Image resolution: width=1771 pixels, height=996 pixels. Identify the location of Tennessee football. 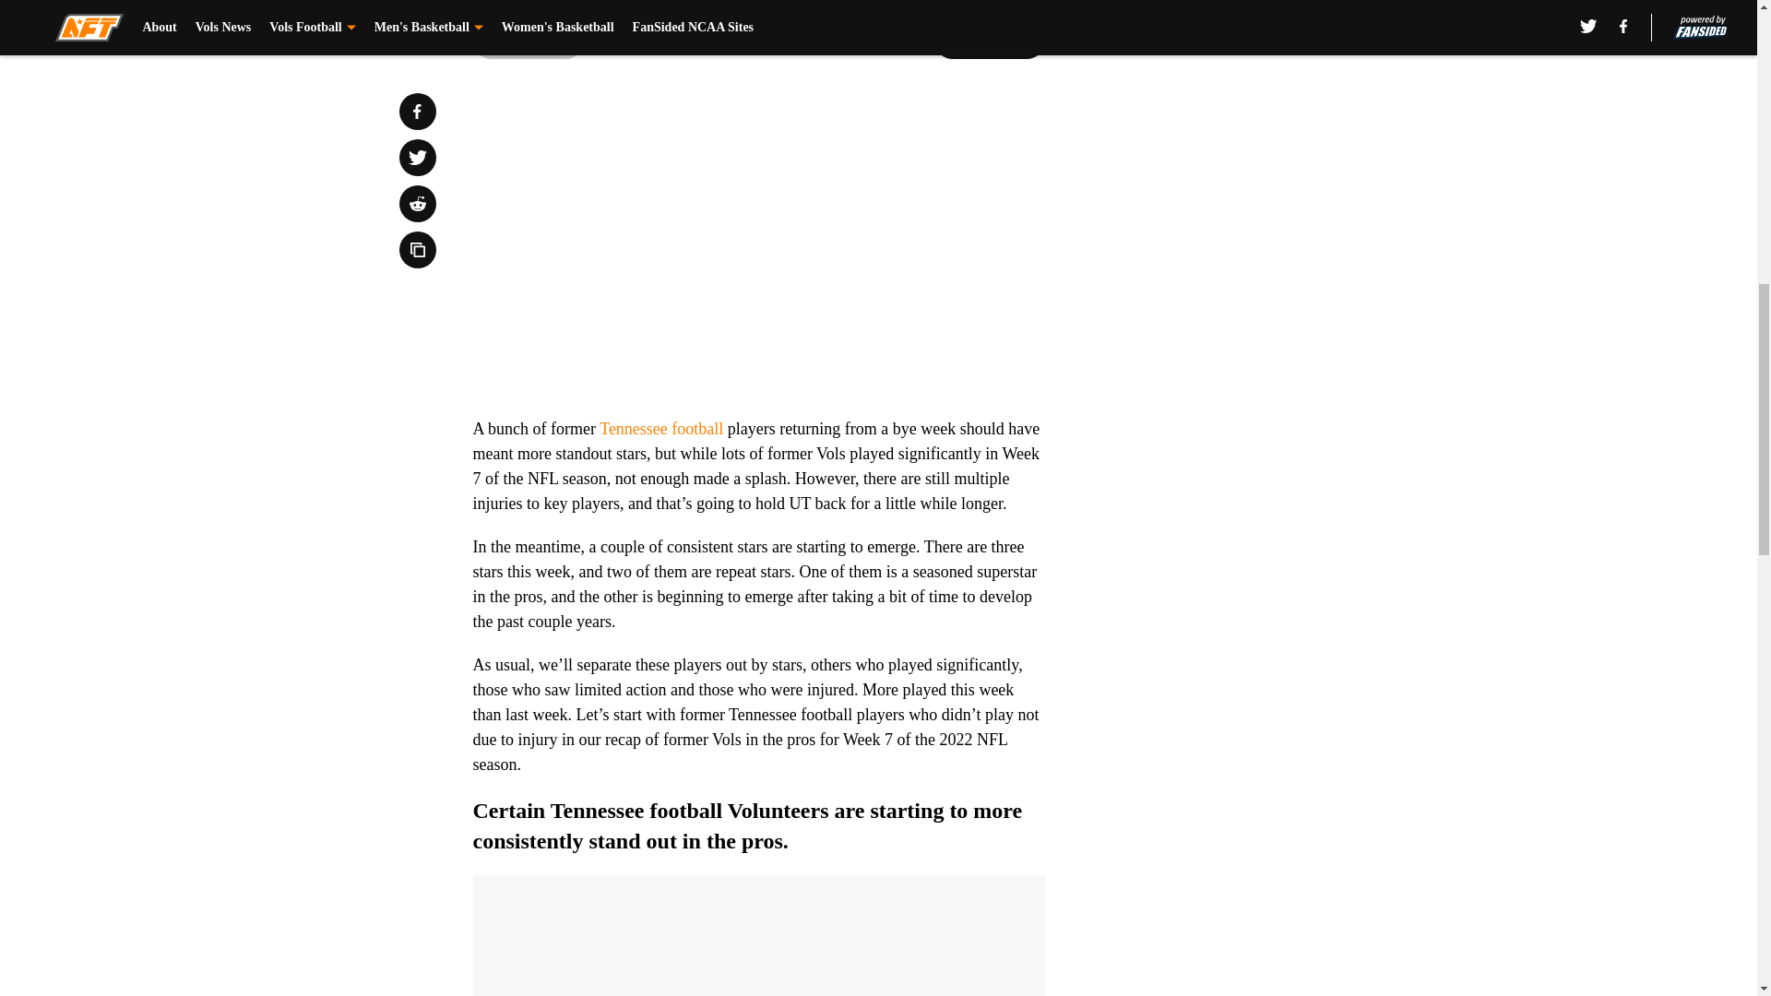
(660, 428).